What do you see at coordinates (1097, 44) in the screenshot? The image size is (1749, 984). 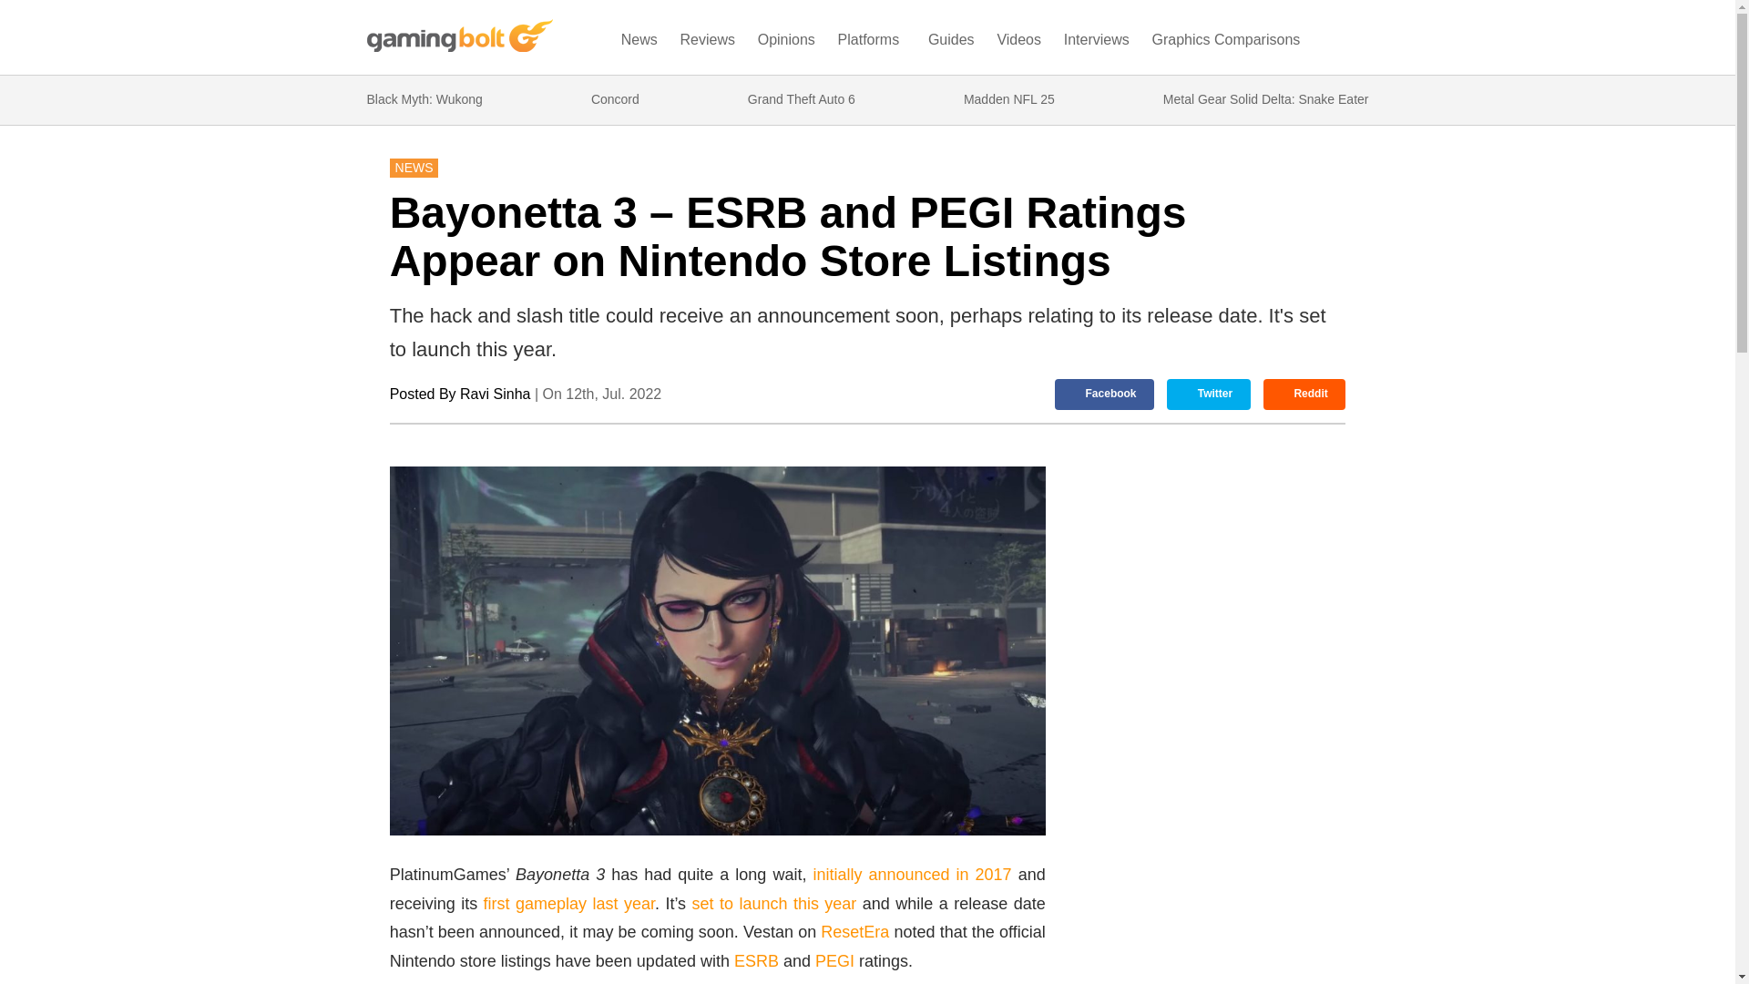 I see `Interviews` at bounding box center [1097, 44].